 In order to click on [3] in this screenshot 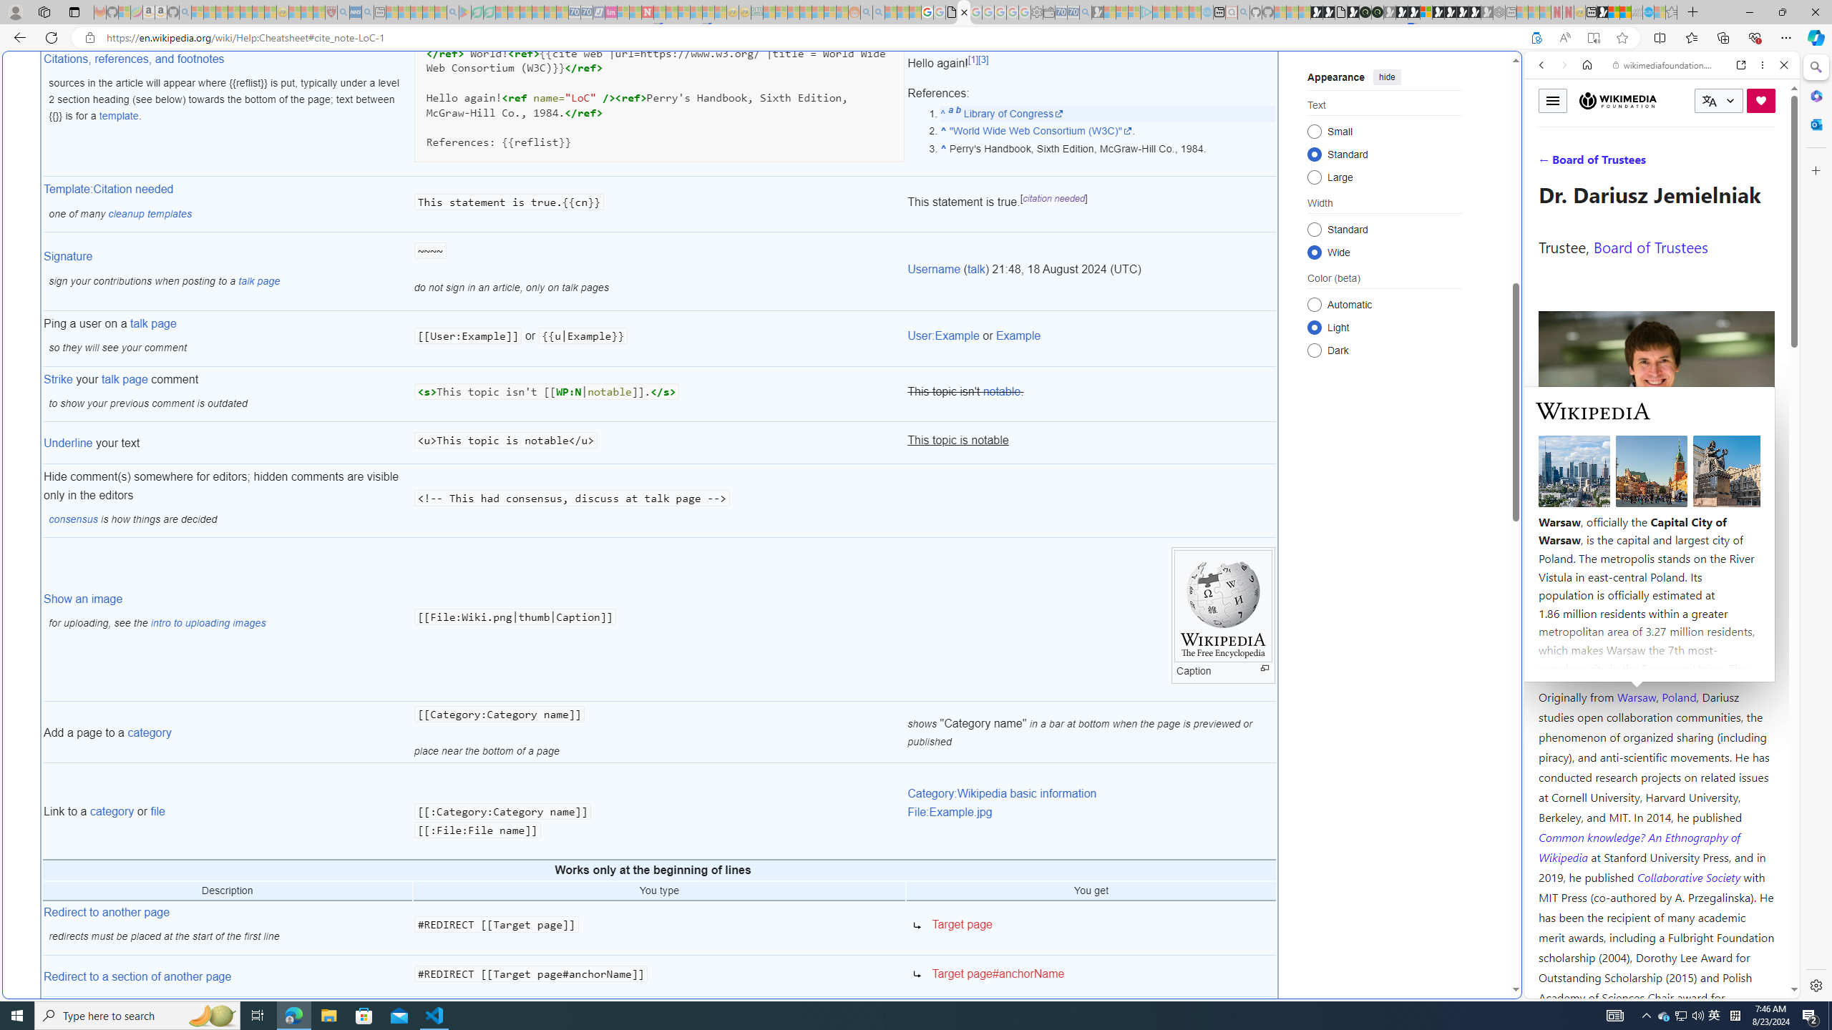, I will do `click(983, 60)`.